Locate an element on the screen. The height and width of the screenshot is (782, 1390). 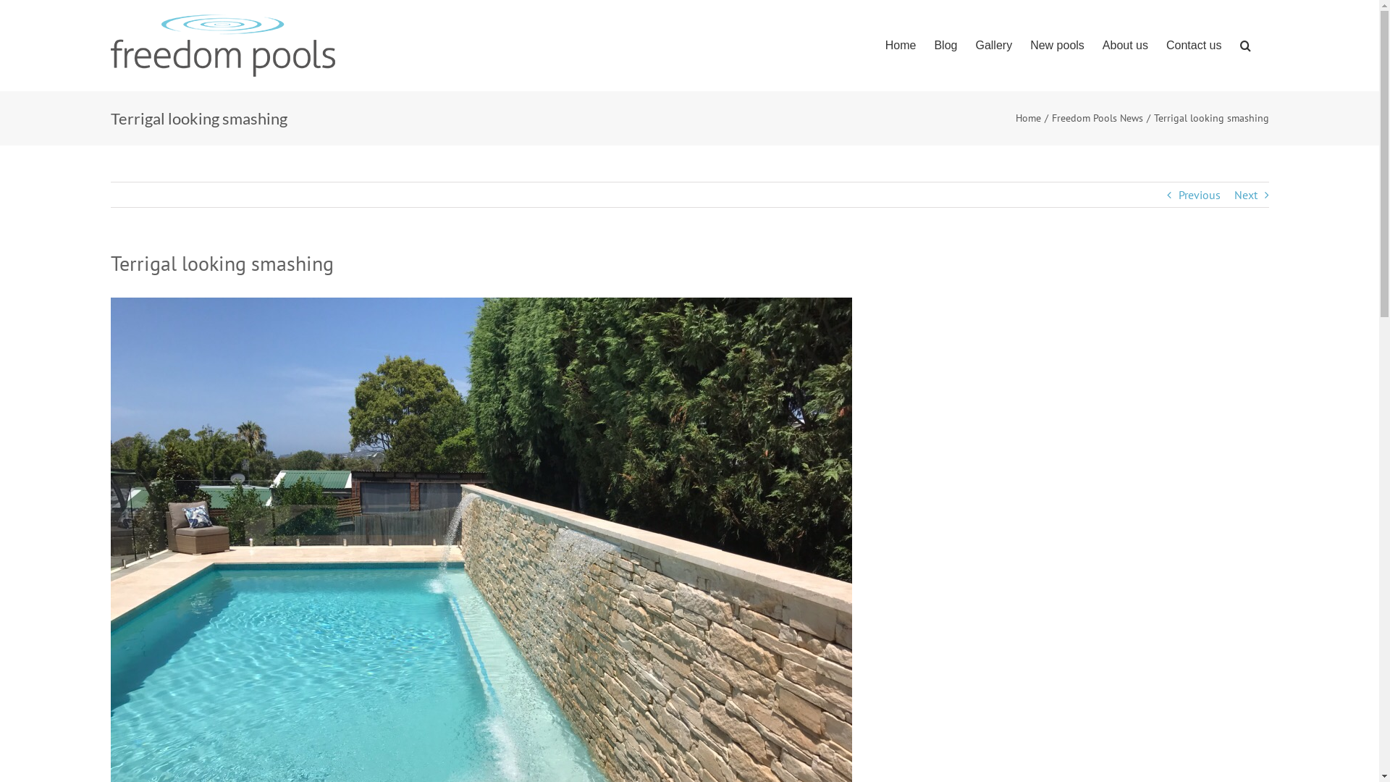
Next is located at coordinates (1245, 195).